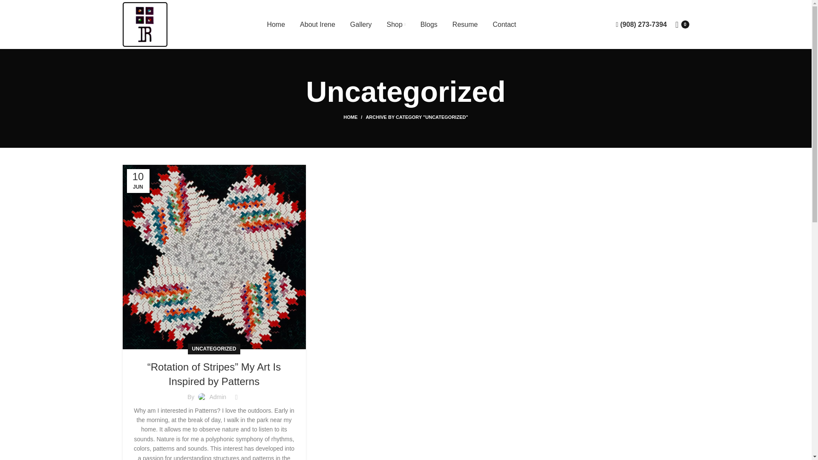 The height and width of the screenshot is (460, 818). What do you see at coordinates (396, 24) in the screenshot?
I see `Shop` at bounding box center [396, 24].